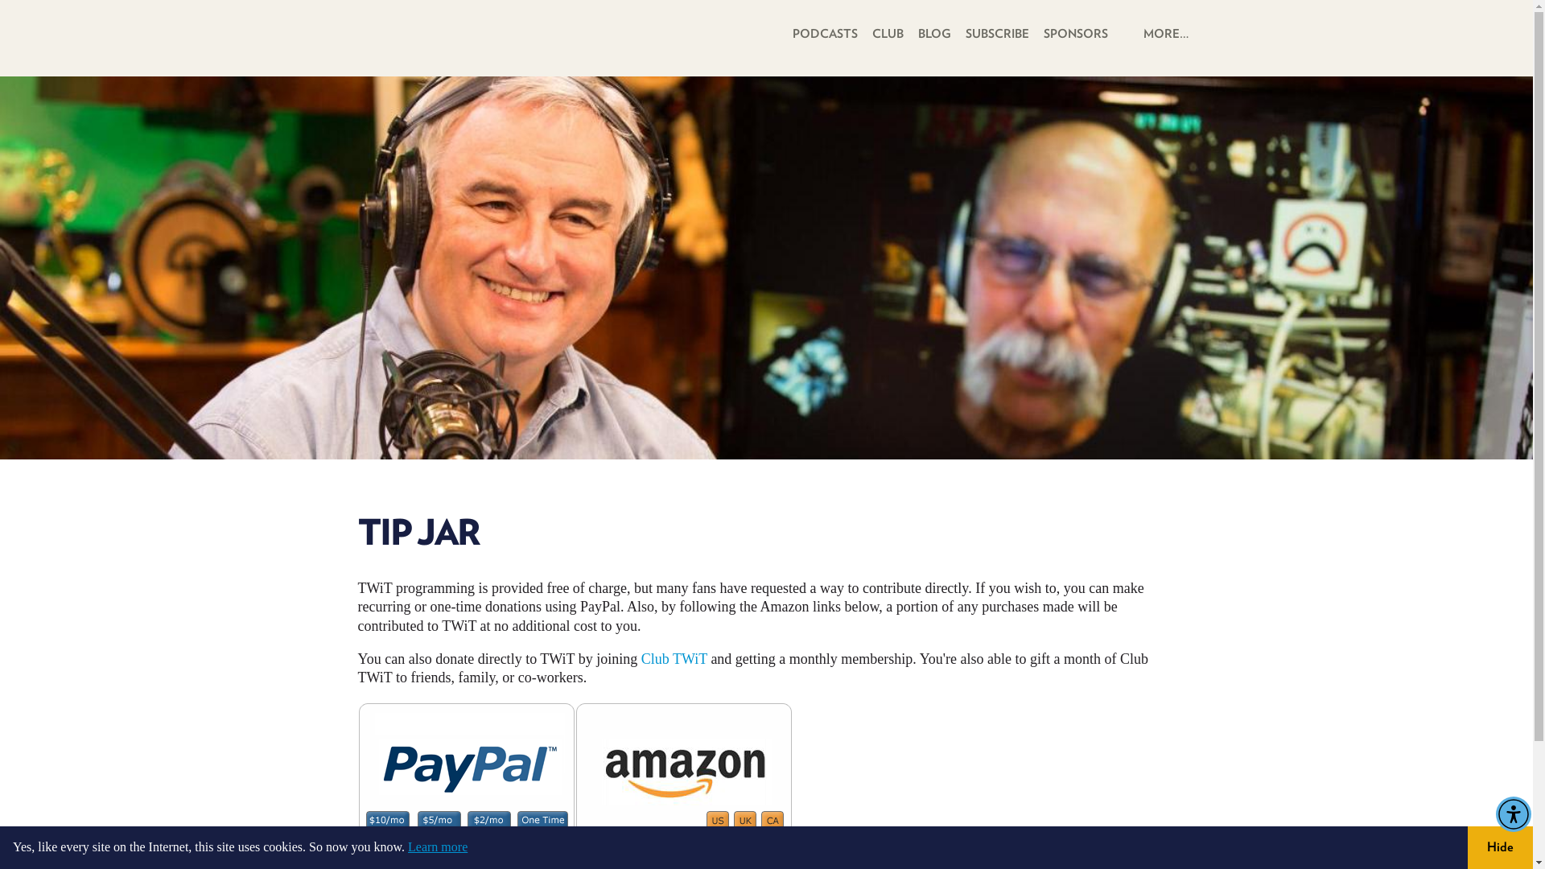 The image size is (1545, 869). What do you see at coordinates (674, 658) in the screenshot?
I see `Club TWiT` at bounding box center [674, 658].